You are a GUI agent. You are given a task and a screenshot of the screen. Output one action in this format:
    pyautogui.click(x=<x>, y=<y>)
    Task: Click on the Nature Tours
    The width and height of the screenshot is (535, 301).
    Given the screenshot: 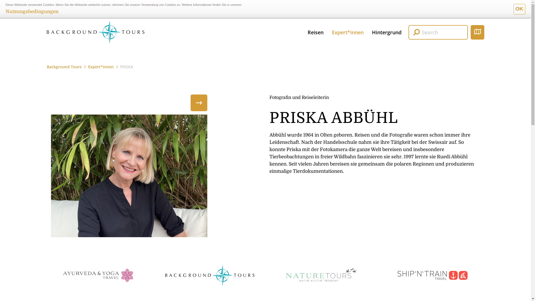 What is the action you would take?
    pyautogui.click(x=321, y=275)
    